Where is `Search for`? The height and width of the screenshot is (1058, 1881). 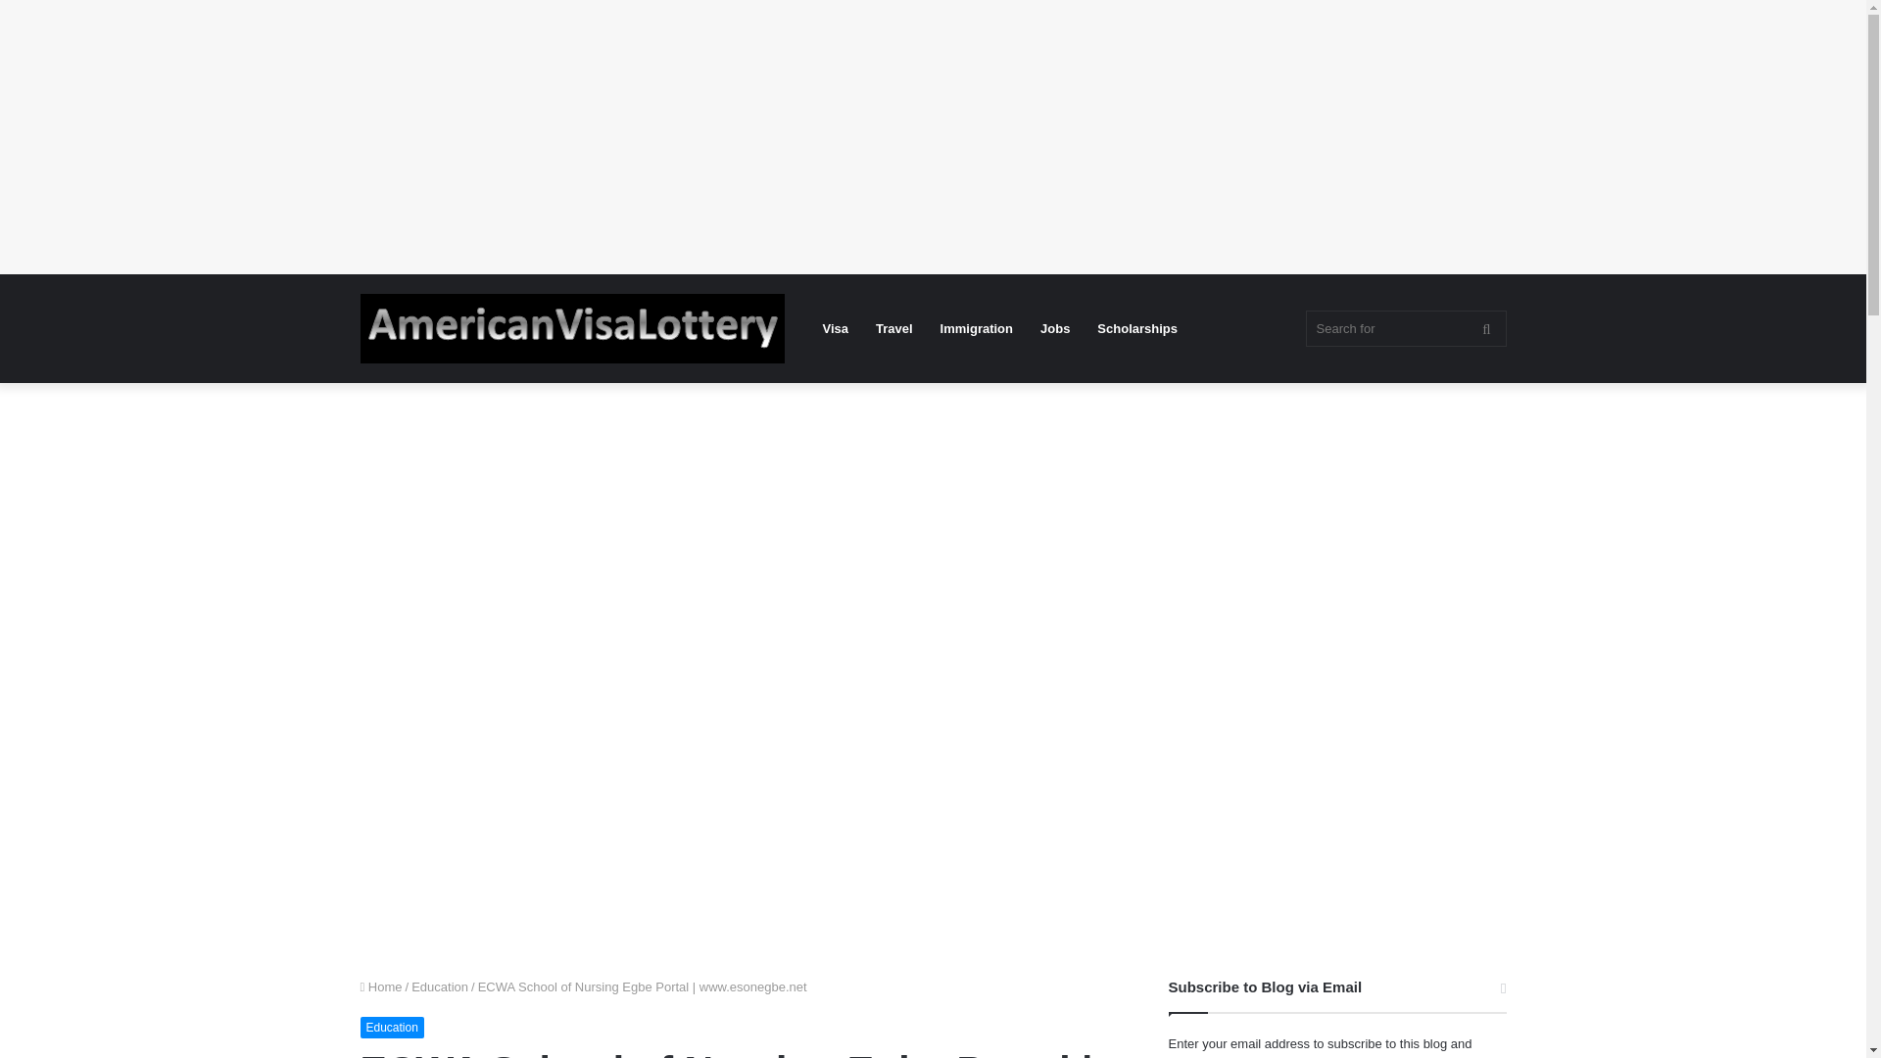 Search for is located at coordinates (1405, 329).